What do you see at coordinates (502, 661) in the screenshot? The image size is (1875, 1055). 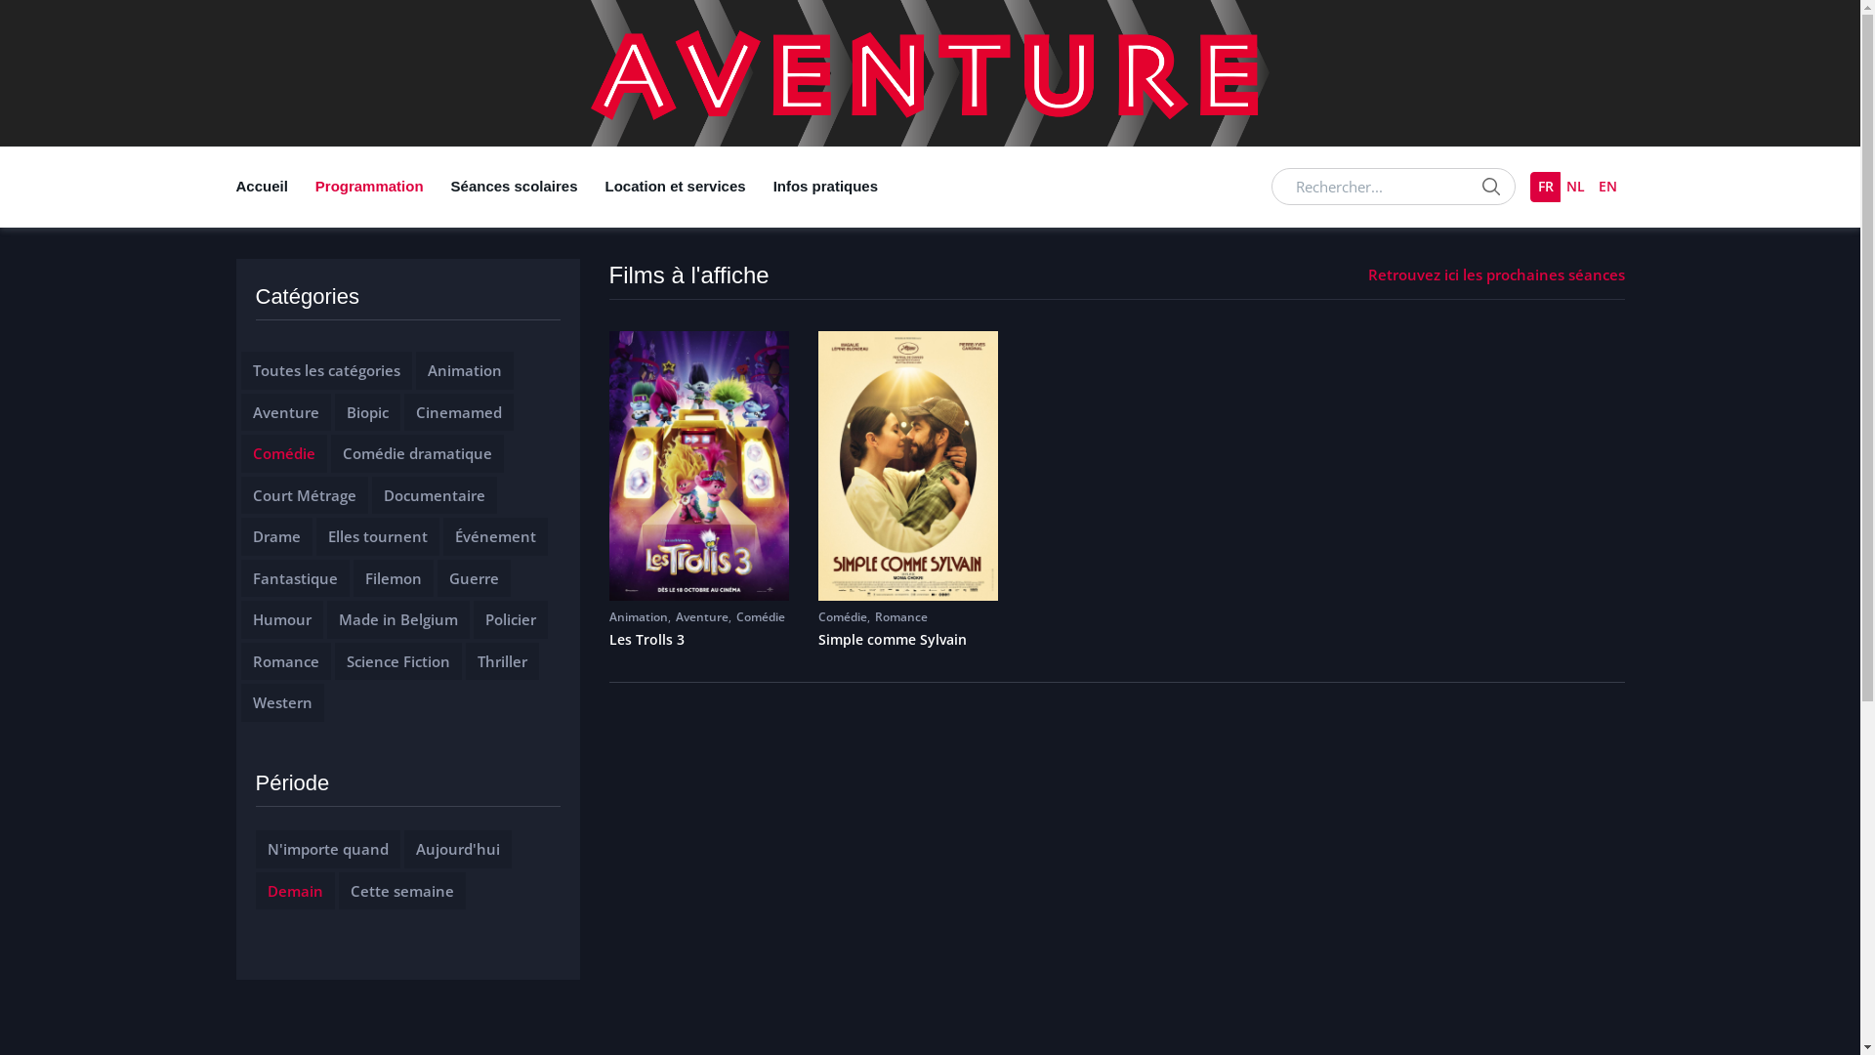 I see `Thriller` at bounding box center [502, 661].